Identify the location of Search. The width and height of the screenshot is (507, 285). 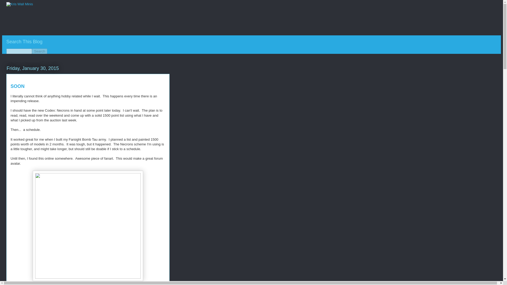
(39, 51).